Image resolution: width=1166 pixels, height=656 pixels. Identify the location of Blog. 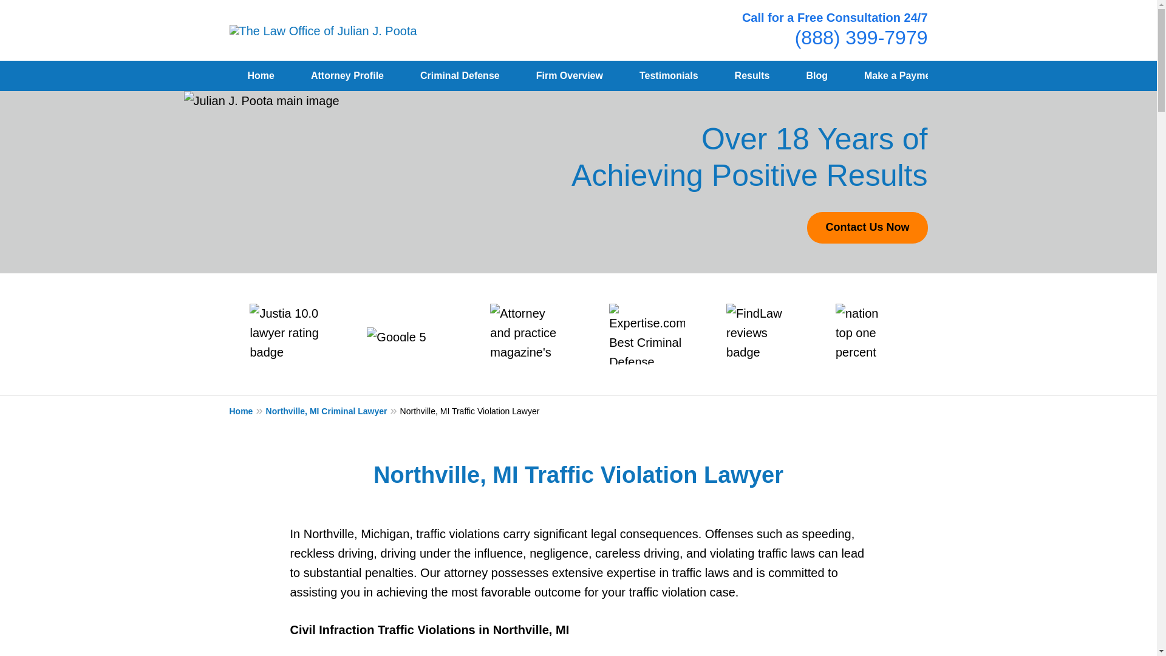
(817, 76).